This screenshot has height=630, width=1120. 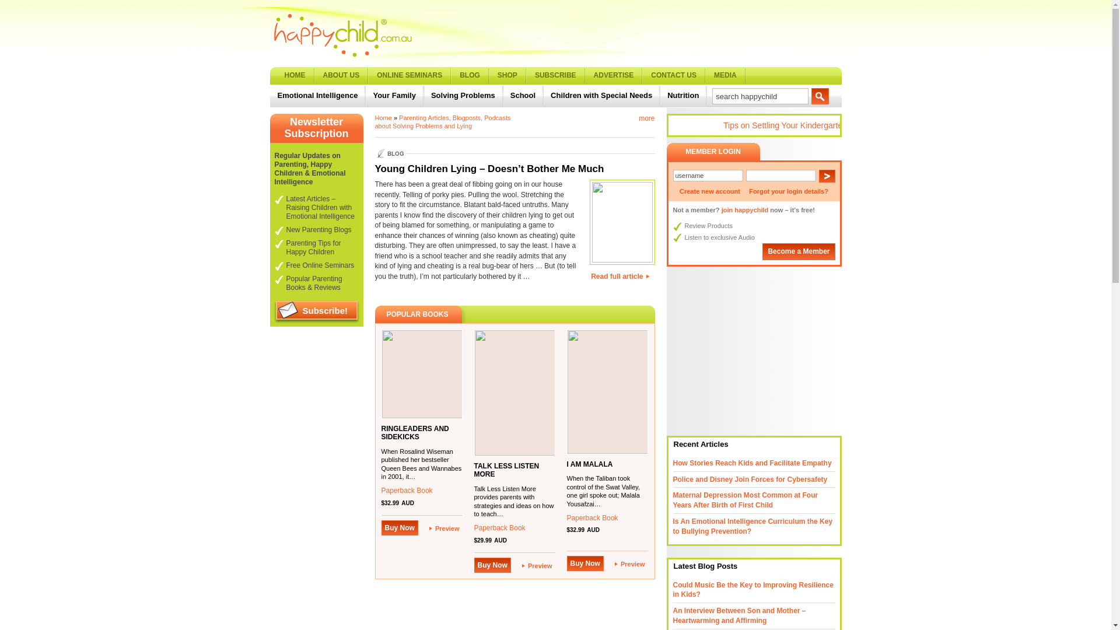 What do you see at coordinates (499, 528) in the screenshot?
I see `Paperback Book` at bounding box center [499, 528].